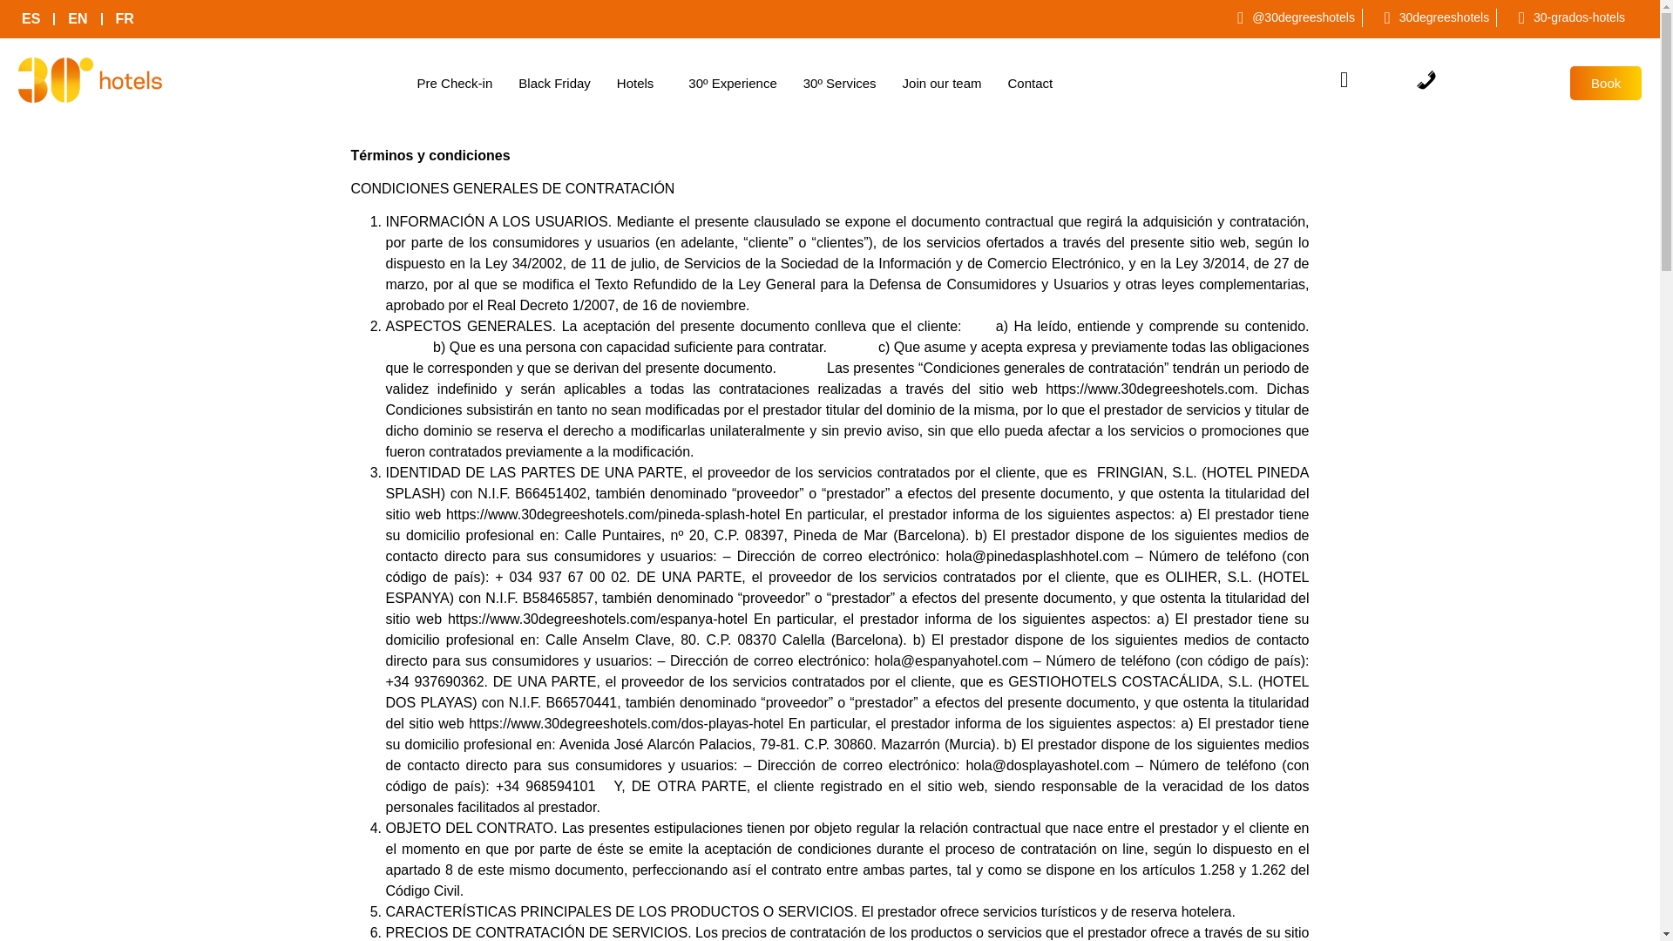 This screenshot has width=1673, height=941. What do you see at coordinates (1429, 17) in the screenshot?
I see `30degreeshotels` at bounding box center [1429, 17].